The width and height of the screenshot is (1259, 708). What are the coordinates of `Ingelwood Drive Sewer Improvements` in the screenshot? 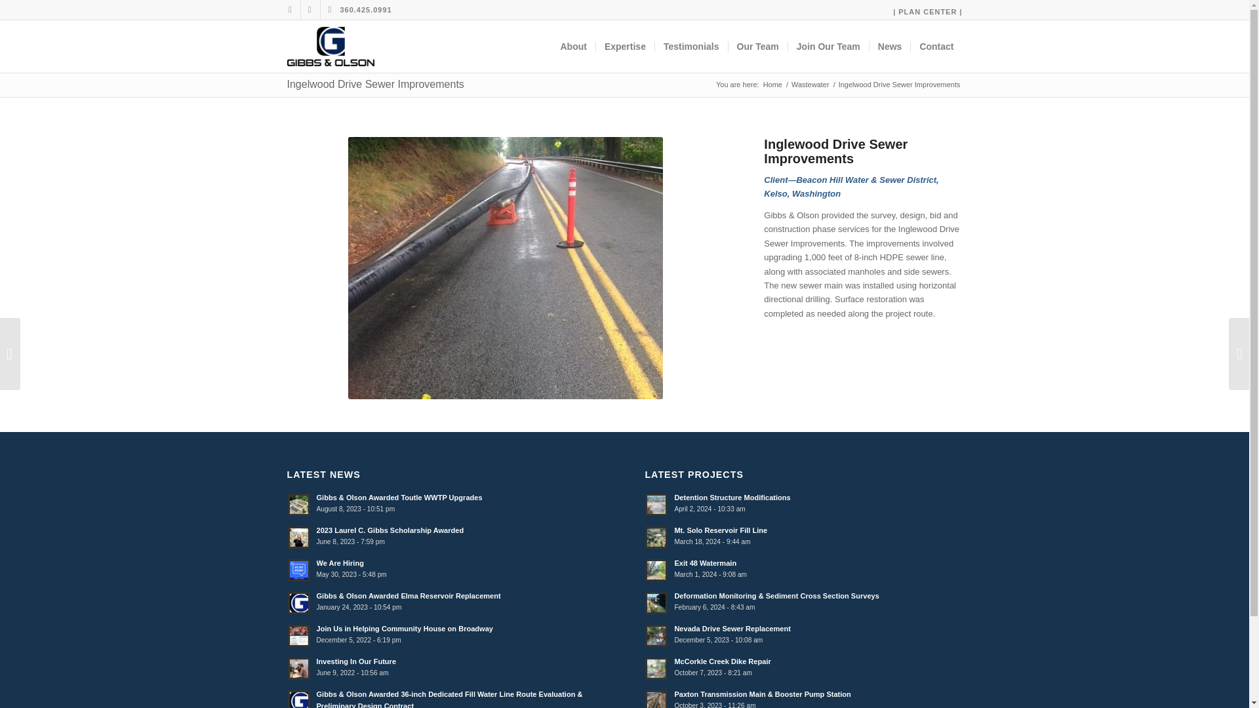 It's located at (375, 84).